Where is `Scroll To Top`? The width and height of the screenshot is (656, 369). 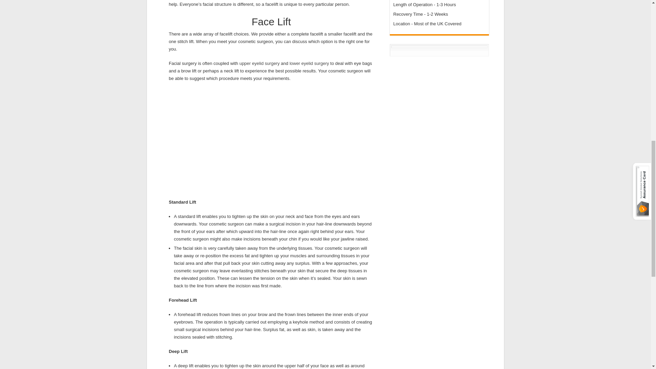
Scroll To Top is located at coordinates (640, 27).